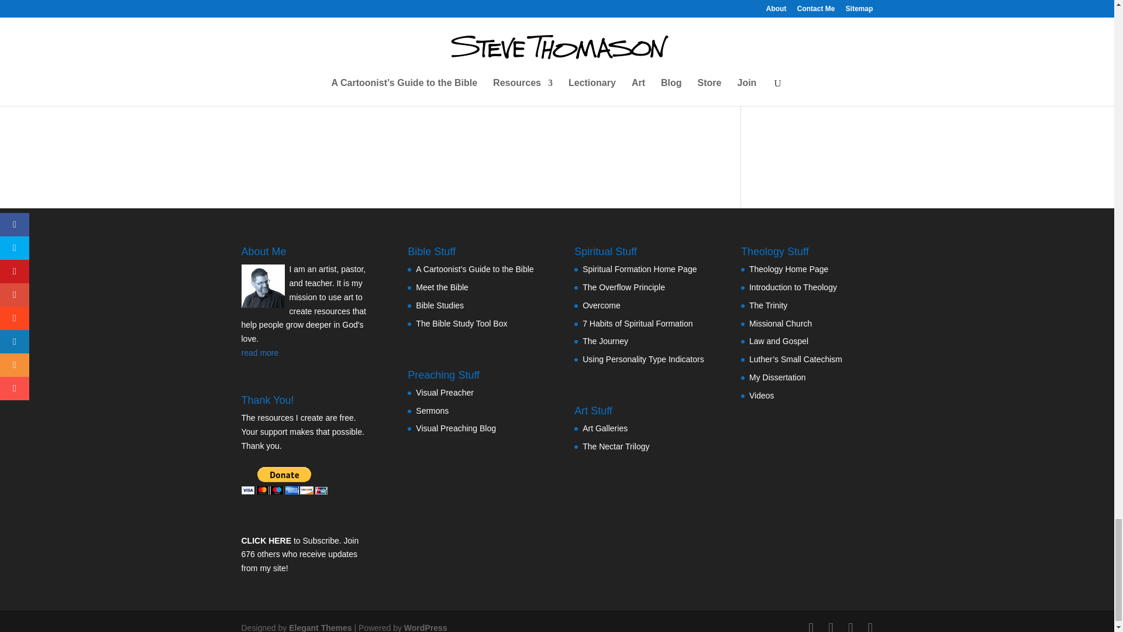 The height and width of the screenshot is (632, 1123). I want to click on PayPal - The safer, easier way to pay online!, so click(284, 480).